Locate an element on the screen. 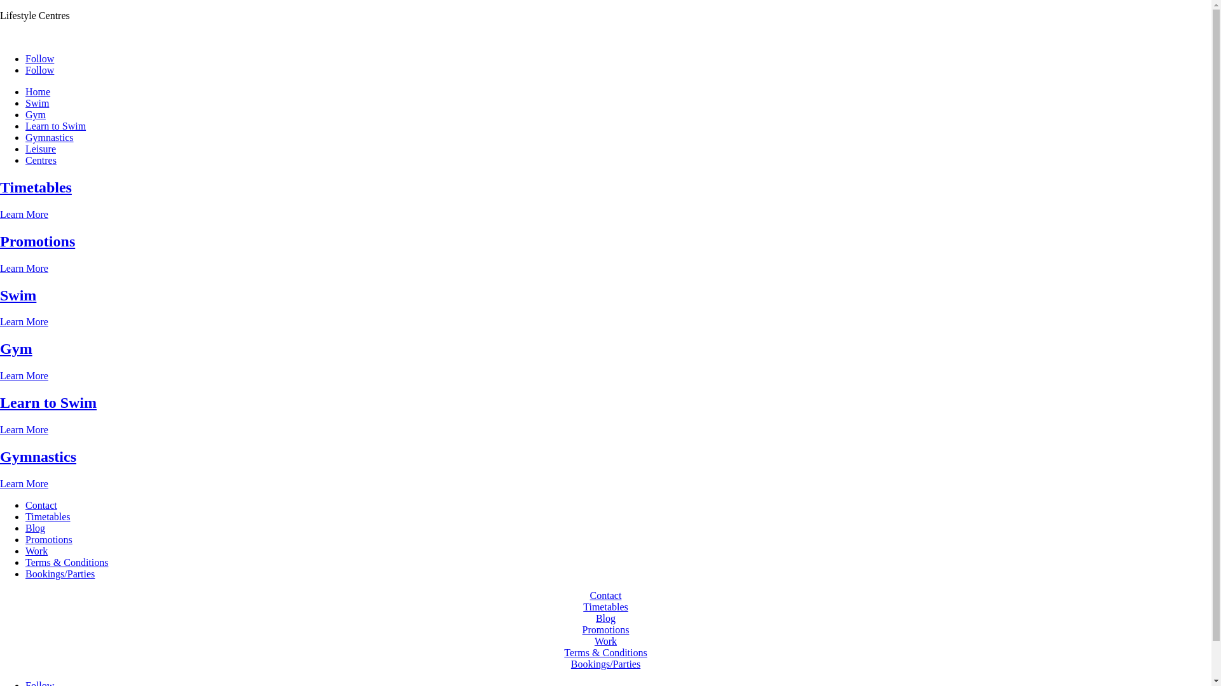 This screenshot has width=1221, height=686. Learn to Swim is located at coordinates (48, 403).